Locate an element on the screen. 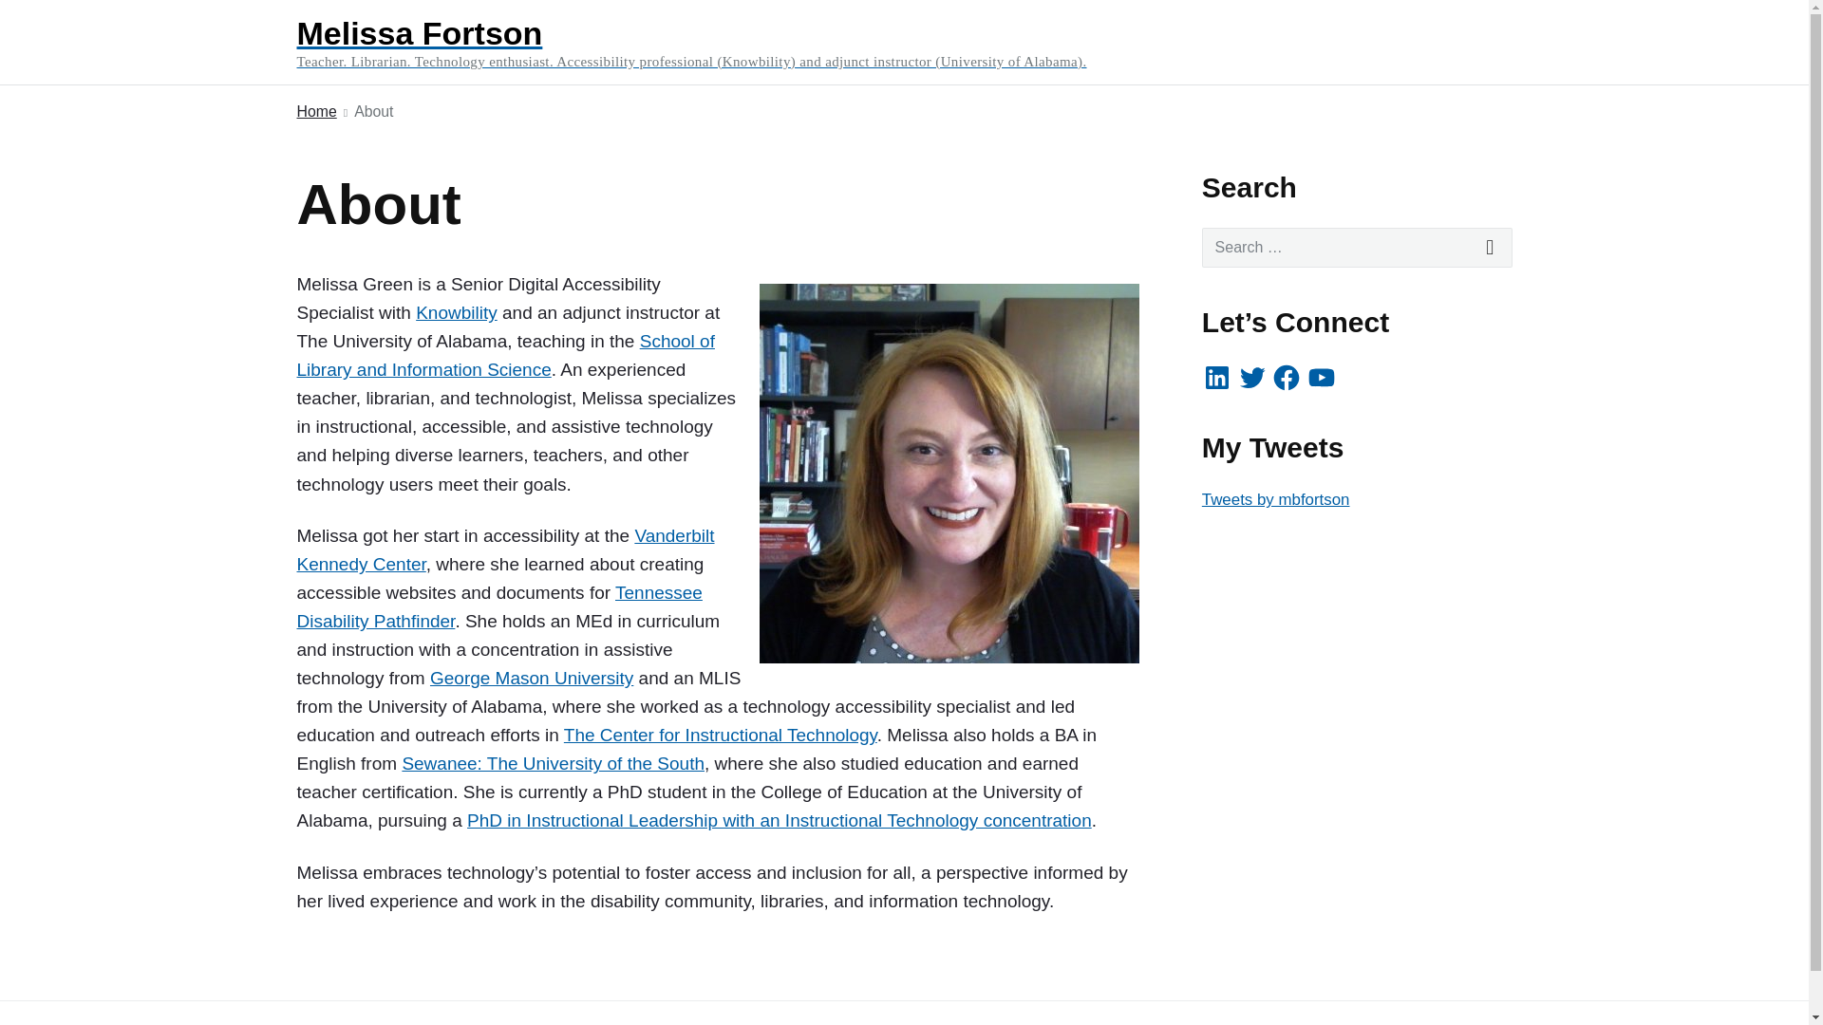 The image size is (1823, 1025). The Center for Instructional Technology is located at coordinates (720, 735).